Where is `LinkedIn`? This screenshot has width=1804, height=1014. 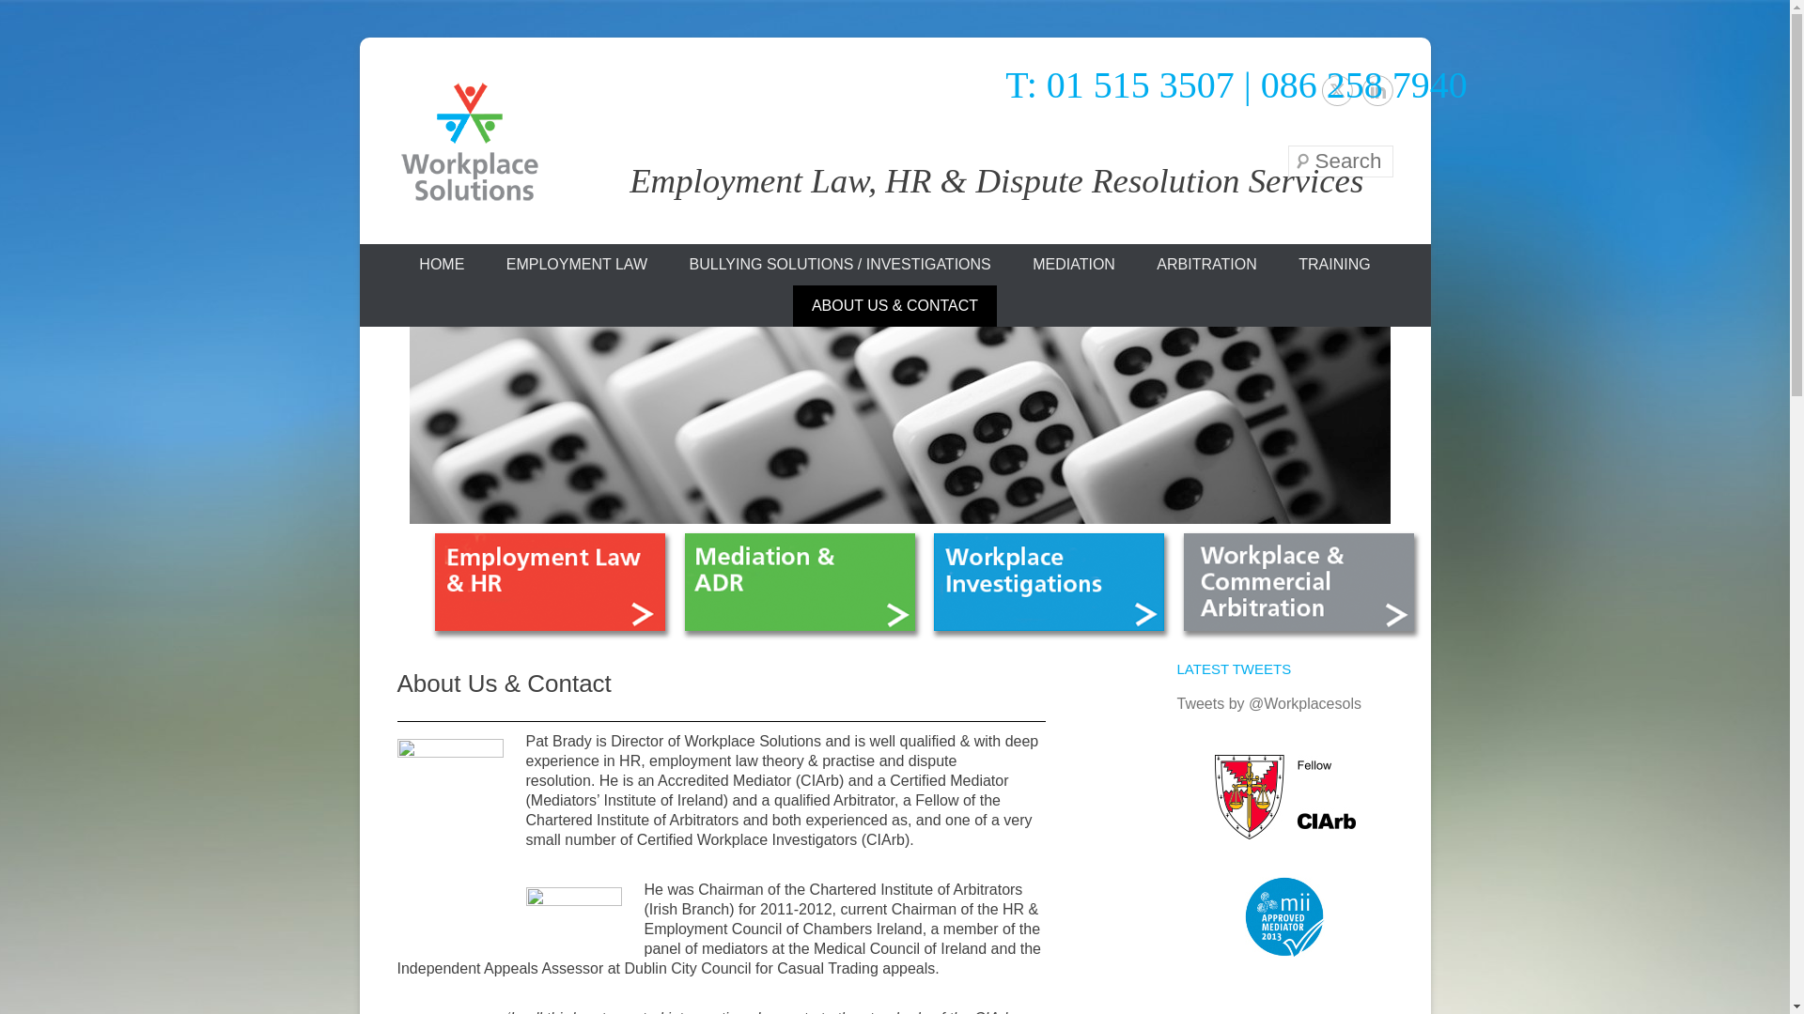 LinkedIn is located at coordinates (1377, 90).